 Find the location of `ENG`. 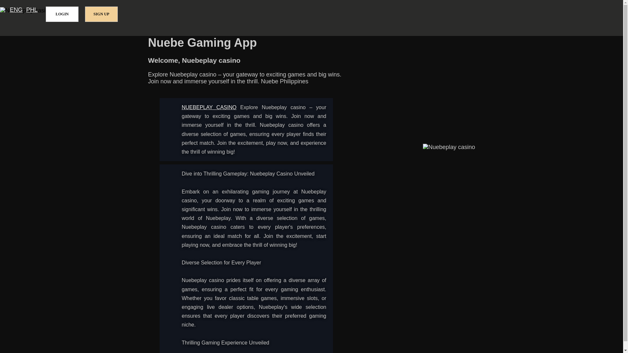

ENG is located at coordinates (16, 10).